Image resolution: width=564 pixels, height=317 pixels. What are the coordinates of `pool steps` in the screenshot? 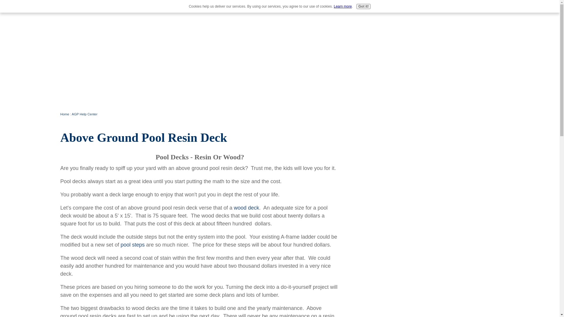 It's located at (132, 245).